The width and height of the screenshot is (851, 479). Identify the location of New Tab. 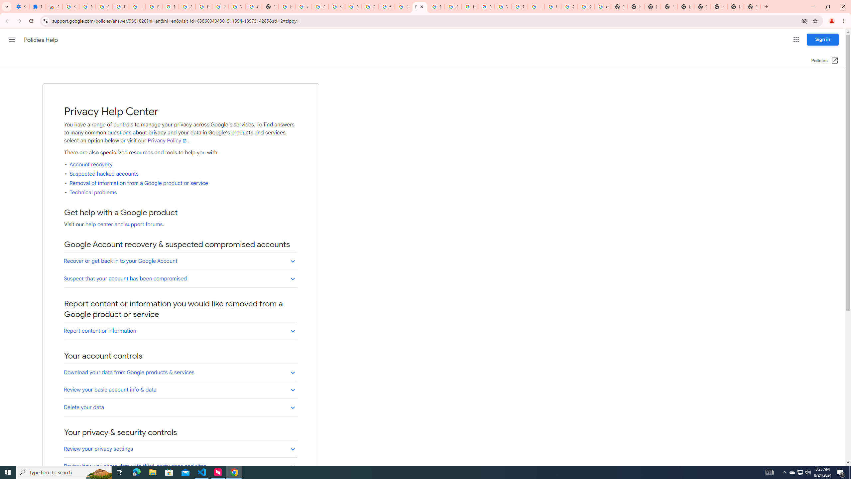
(752, 7).